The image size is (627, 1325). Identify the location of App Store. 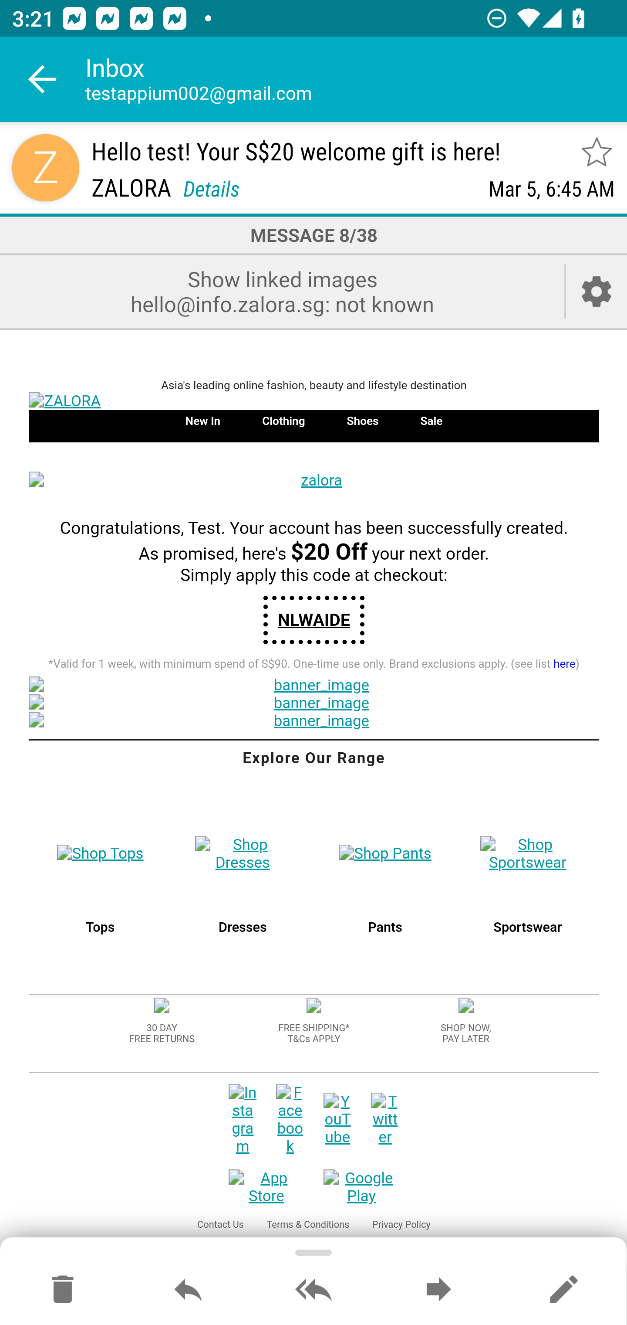
(266, 1188).